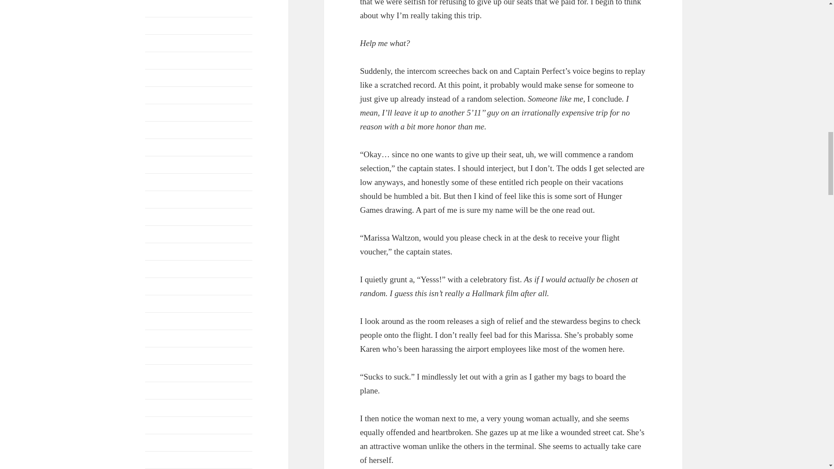  Describe the element at coordinates (163, 8) in the screenshot. I see `August 2019` at that location.